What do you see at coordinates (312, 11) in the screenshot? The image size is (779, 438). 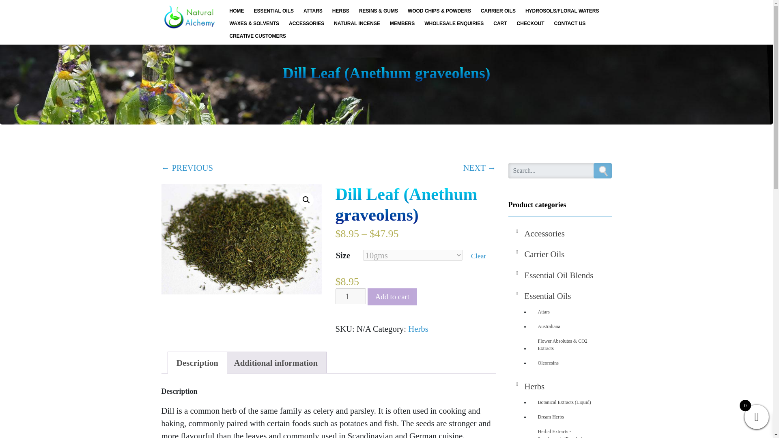 I see `ATTARS` at bounding box center [312, 11].